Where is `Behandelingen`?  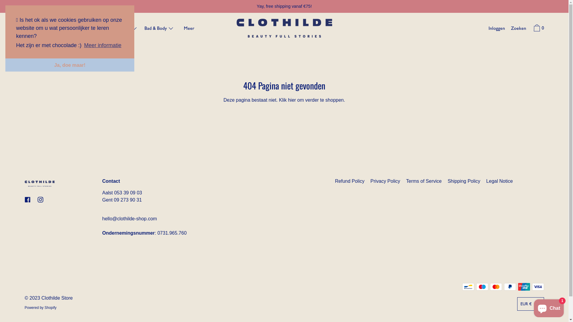 Behandelingen is located at coordinates (39, 29).